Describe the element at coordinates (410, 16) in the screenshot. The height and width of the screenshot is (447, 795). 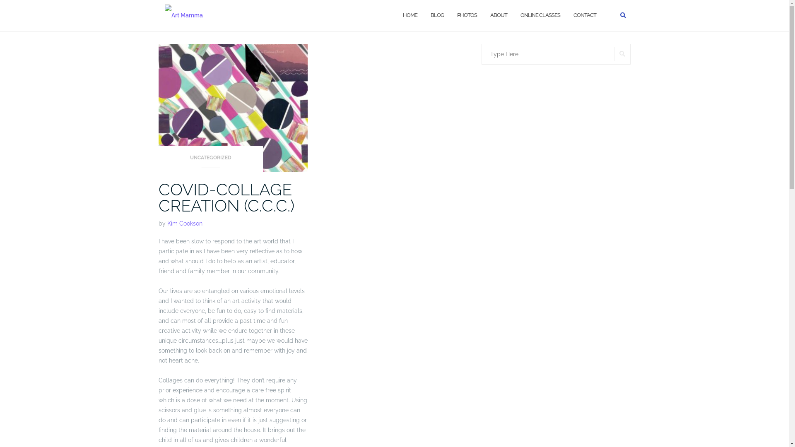
I see `HOME` at that location.